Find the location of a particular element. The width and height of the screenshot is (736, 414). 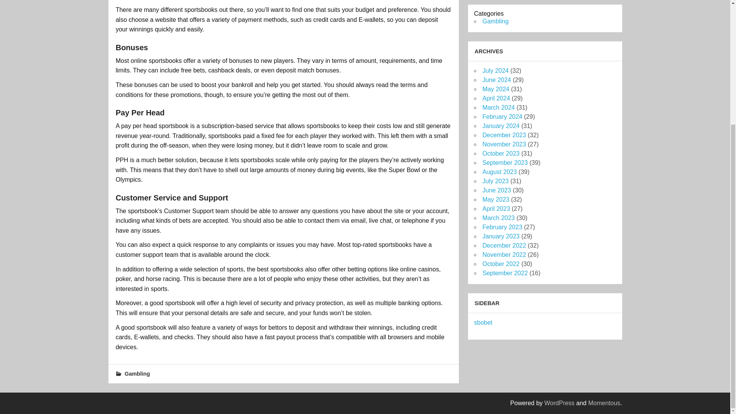

November 2022 is located at coordinates (504, 255).